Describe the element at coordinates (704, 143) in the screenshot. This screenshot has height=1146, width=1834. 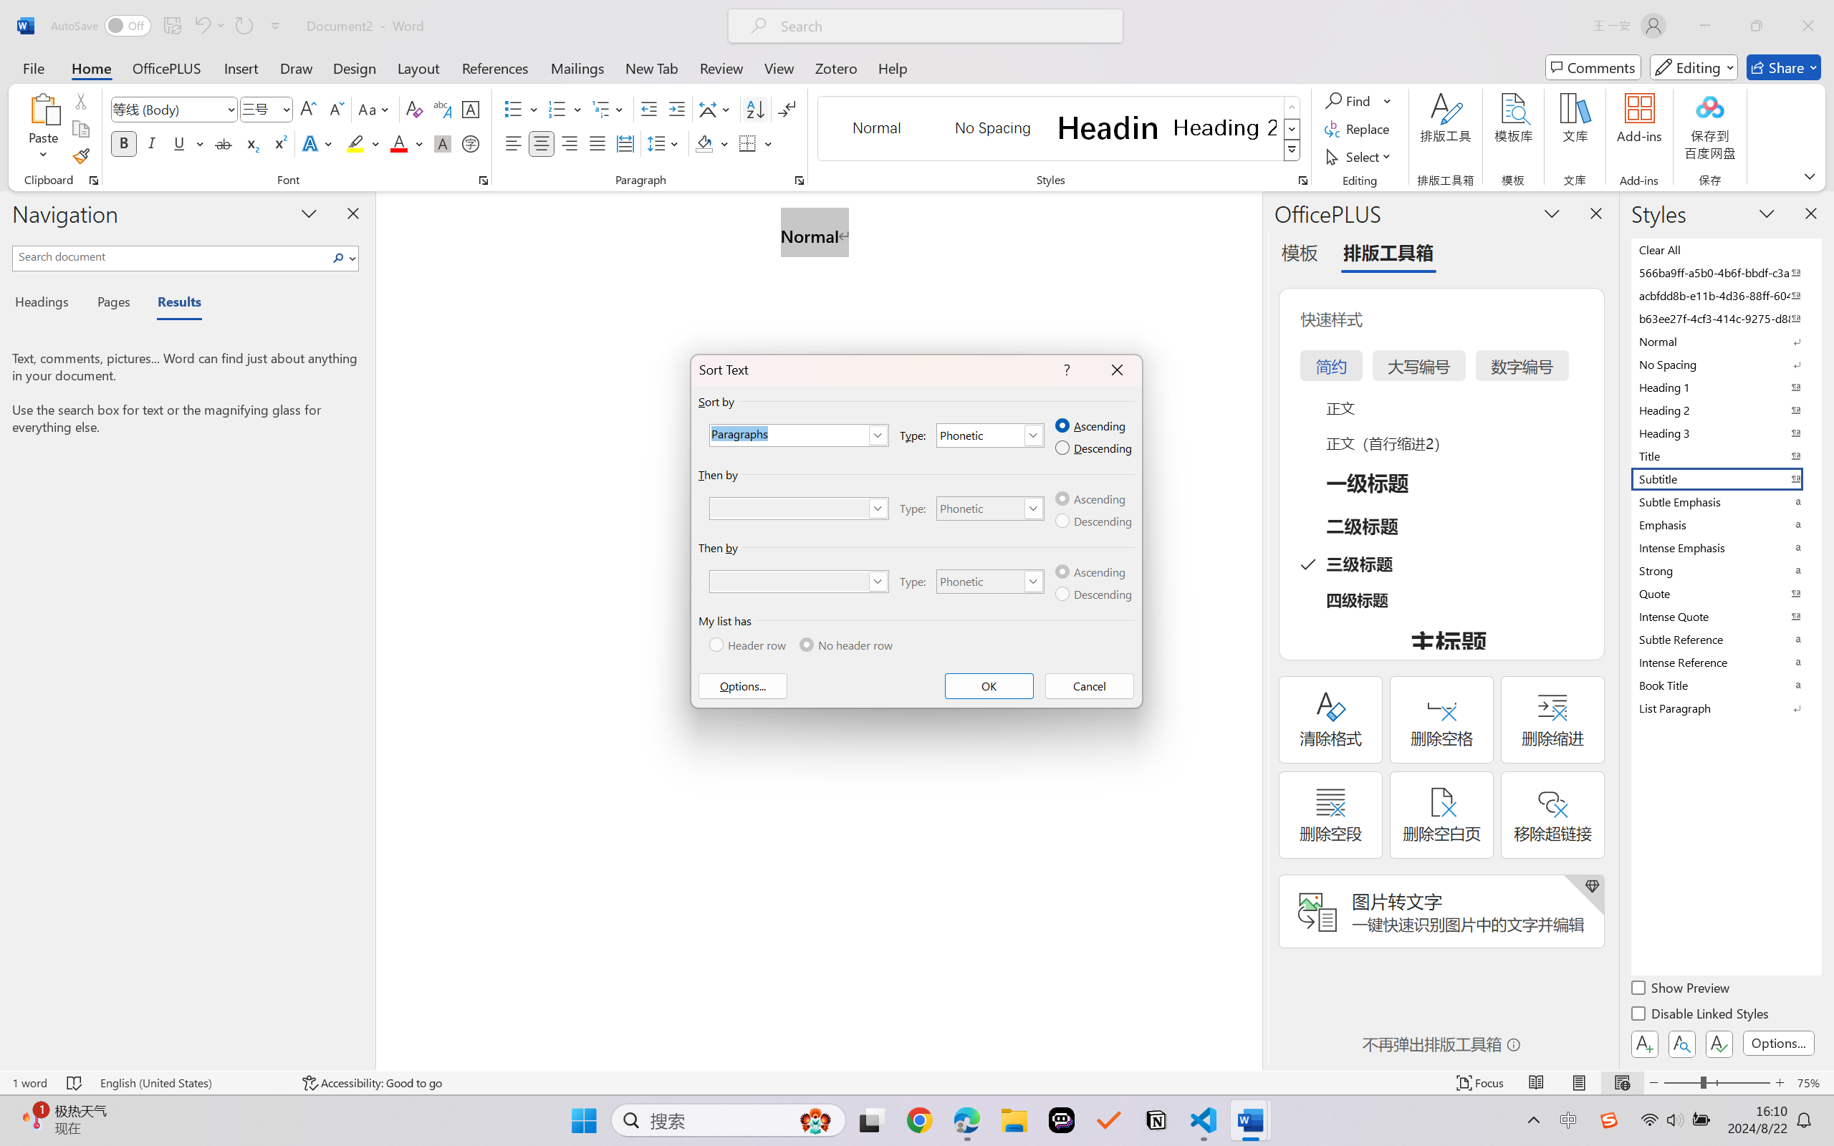
I see `Shading RGB(0, 0, 0)` at that location.